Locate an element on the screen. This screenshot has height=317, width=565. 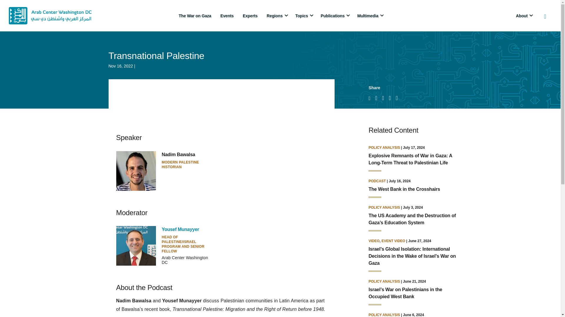
Go to Arab Center Washington DC Home. is located at coordinates (50, 16).